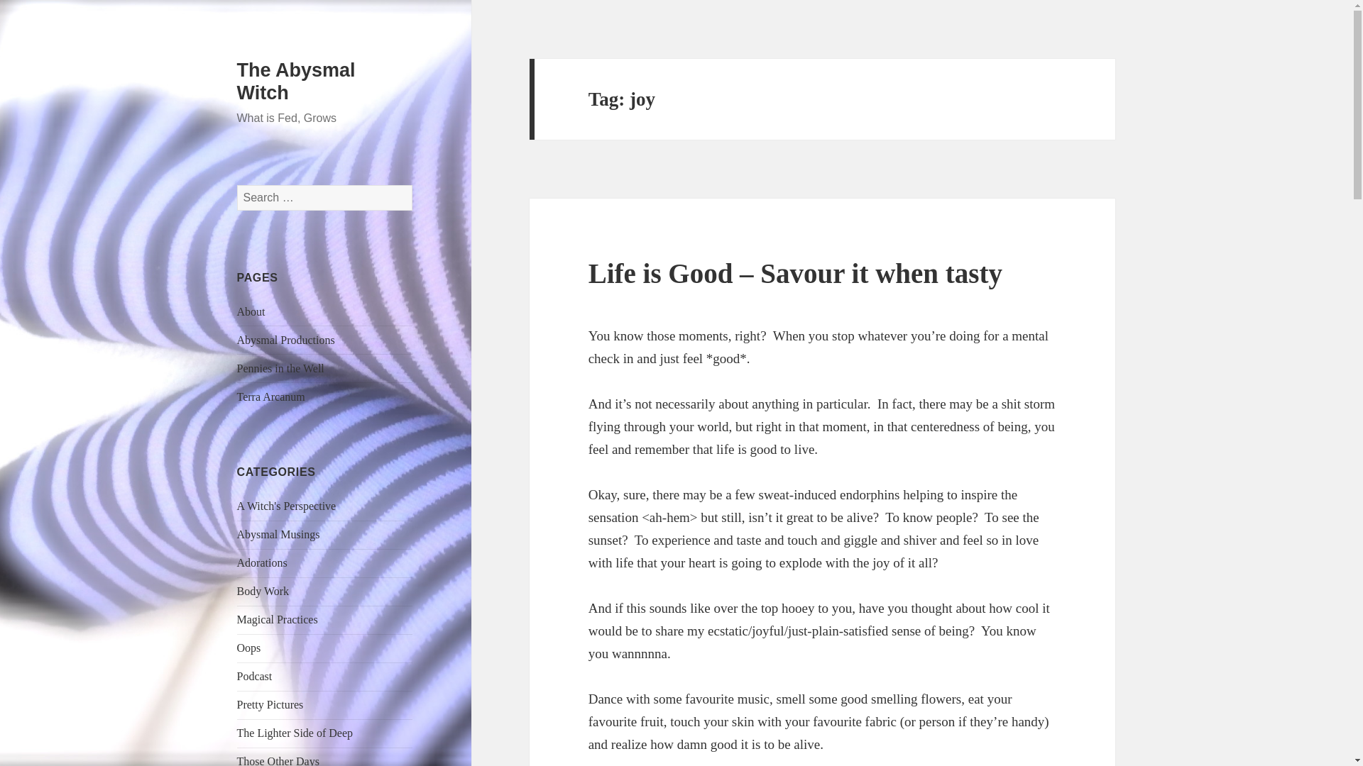  What do you see at coordinates (249, 648) in the screenshot?
I see `Oops` at bounding box center [249, 648].